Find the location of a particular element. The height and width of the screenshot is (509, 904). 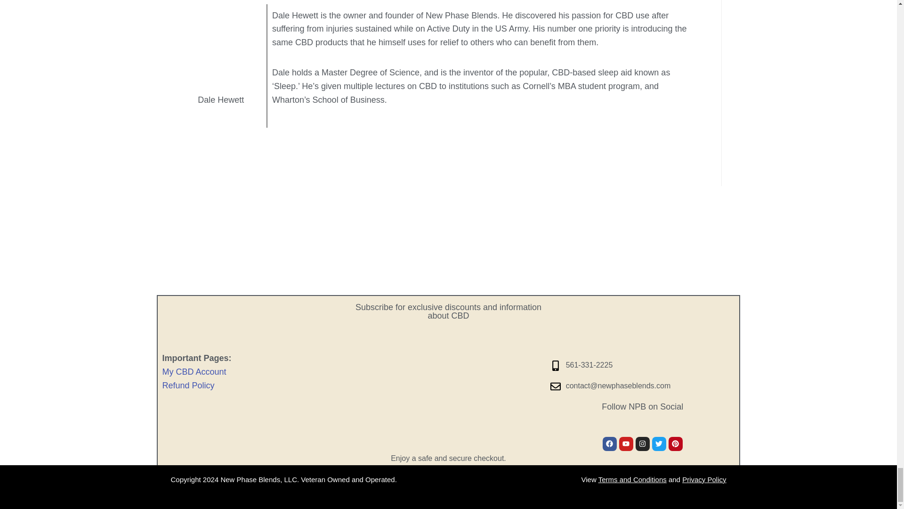

CBD Store New Phase Blends is located at coordinates (642, 329).